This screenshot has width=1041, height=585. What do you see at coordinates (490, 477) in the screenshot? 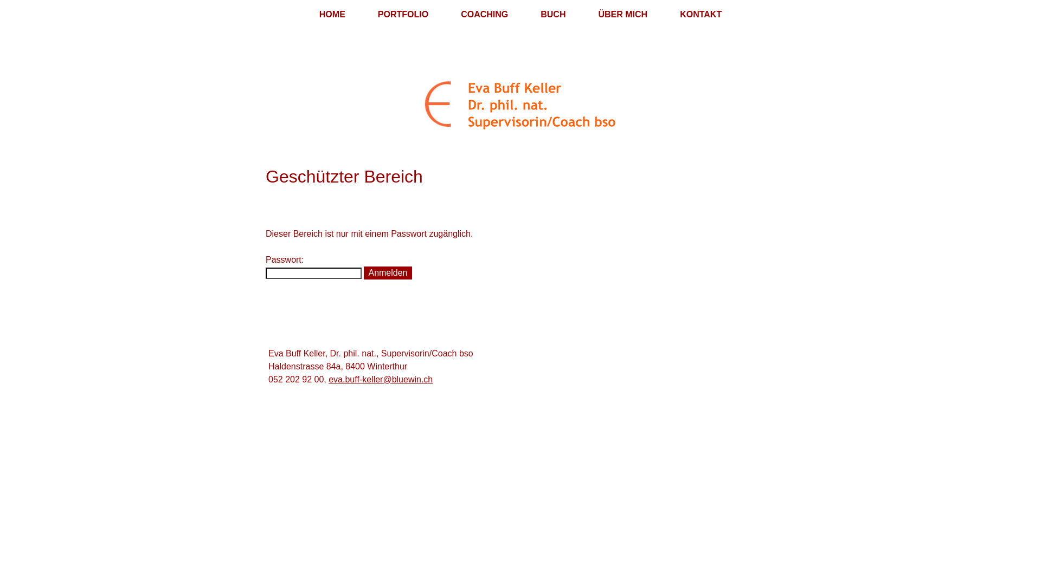
I see `Coaching` at bounding box center [490, 477].